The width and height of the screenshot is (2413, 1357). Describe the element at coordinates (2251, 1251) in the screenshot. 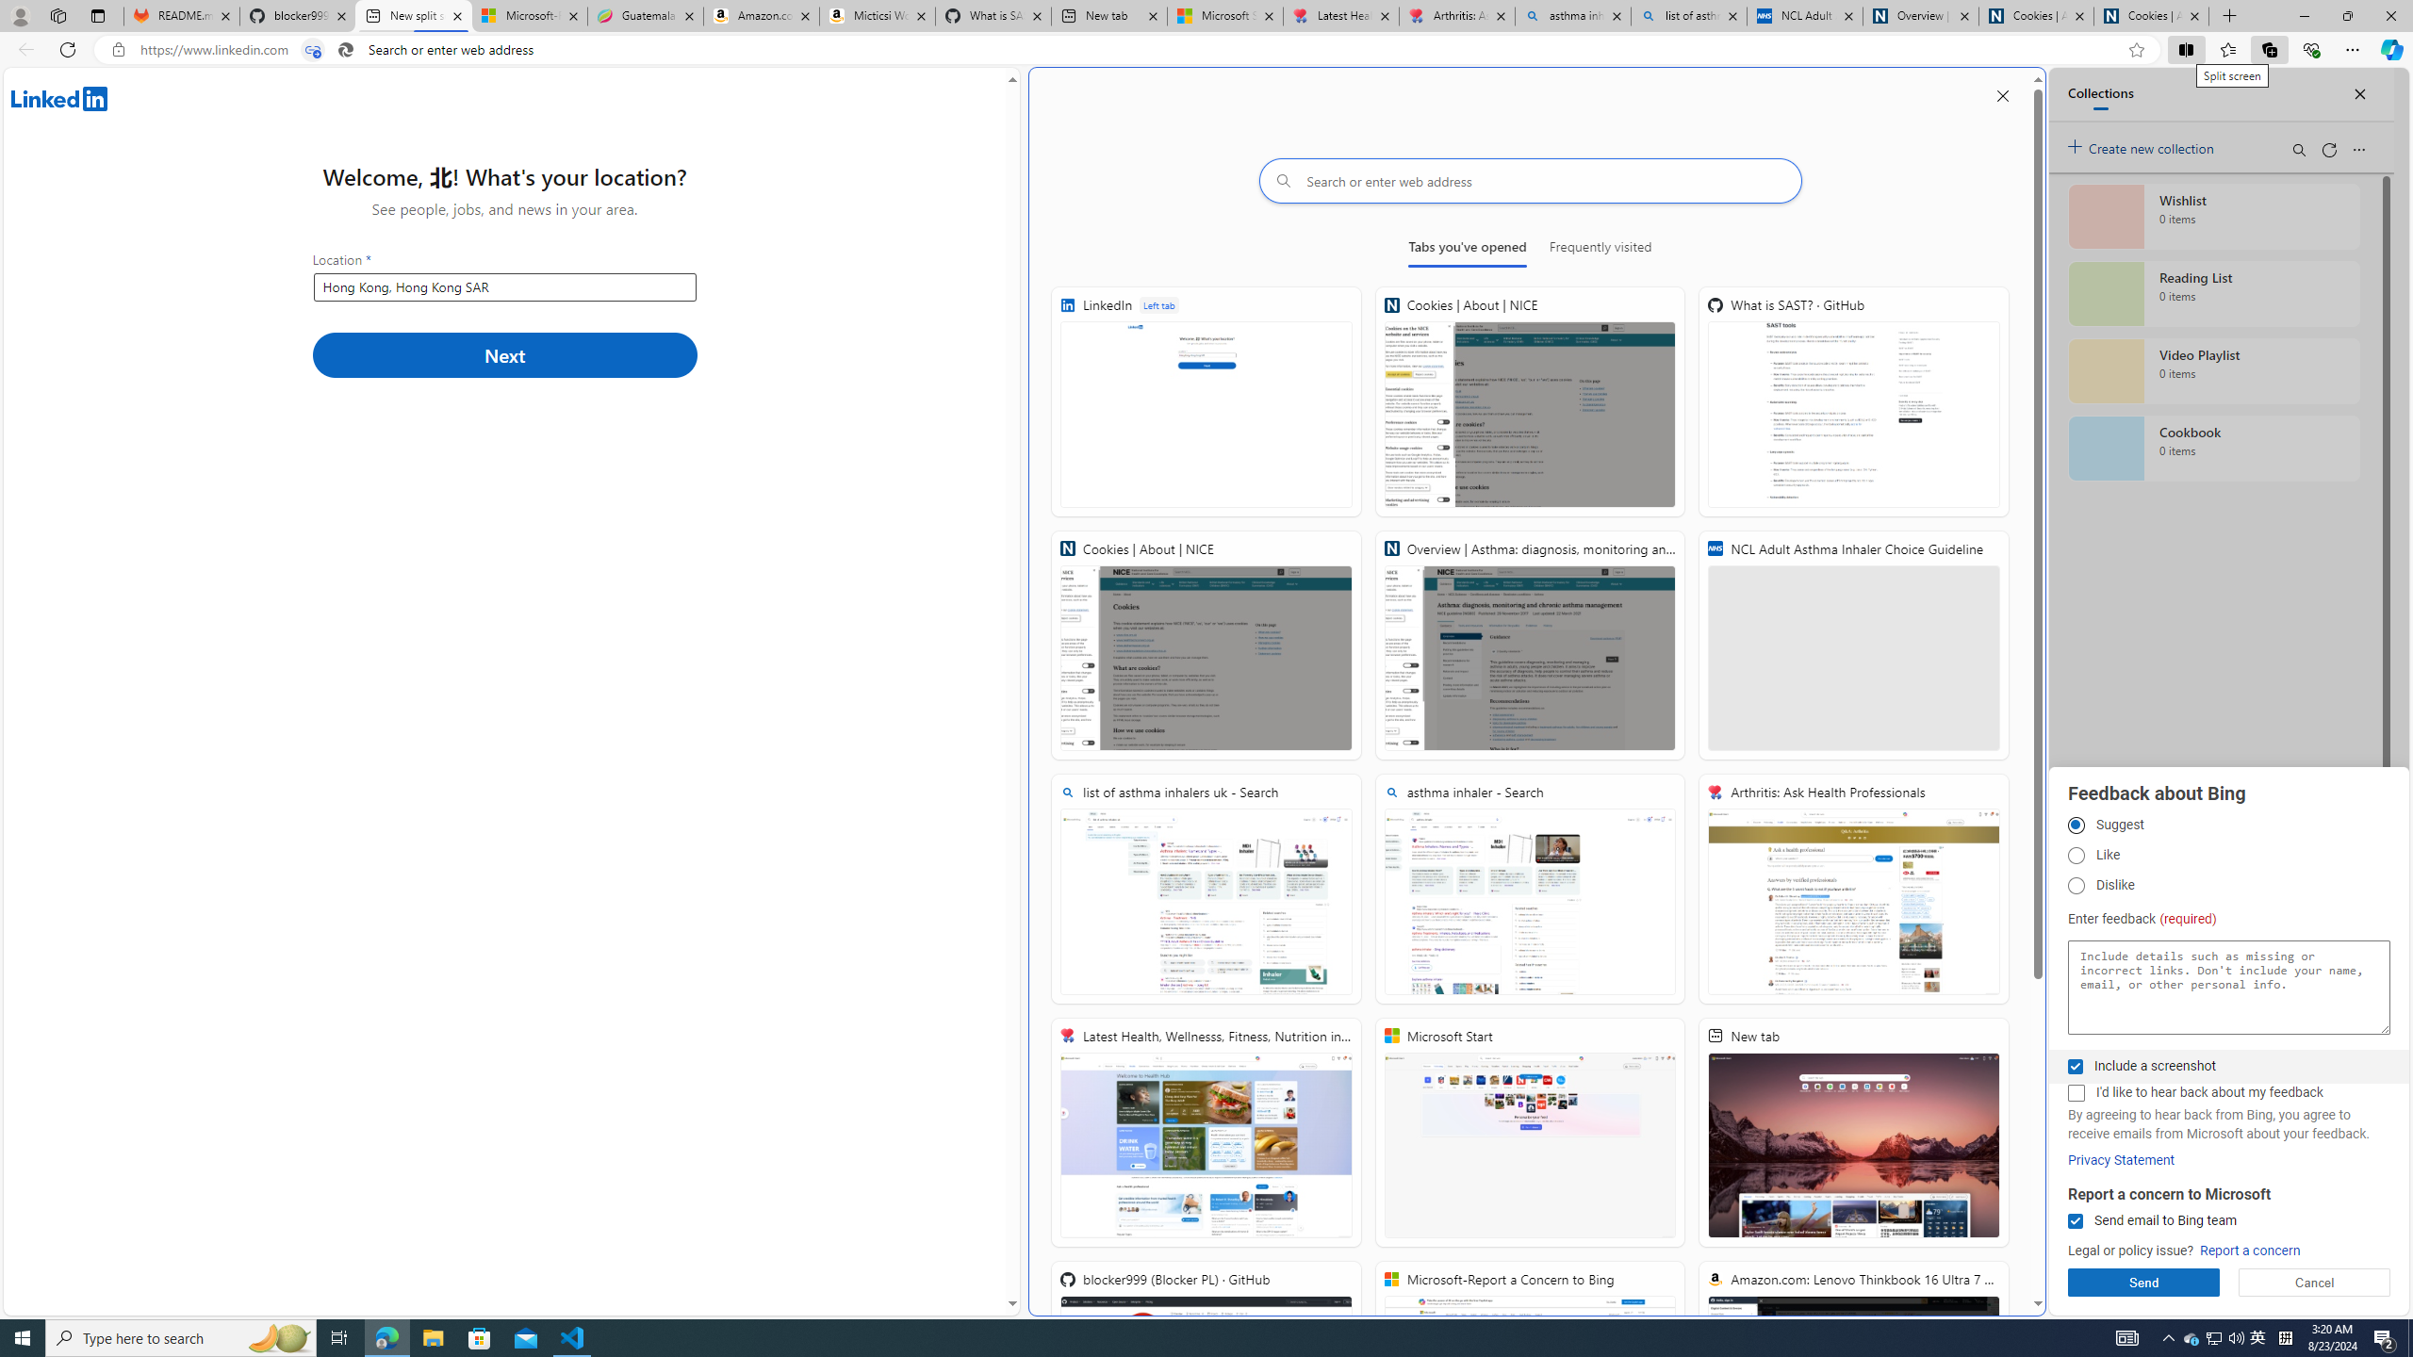

I see `Report a concern` at that location.